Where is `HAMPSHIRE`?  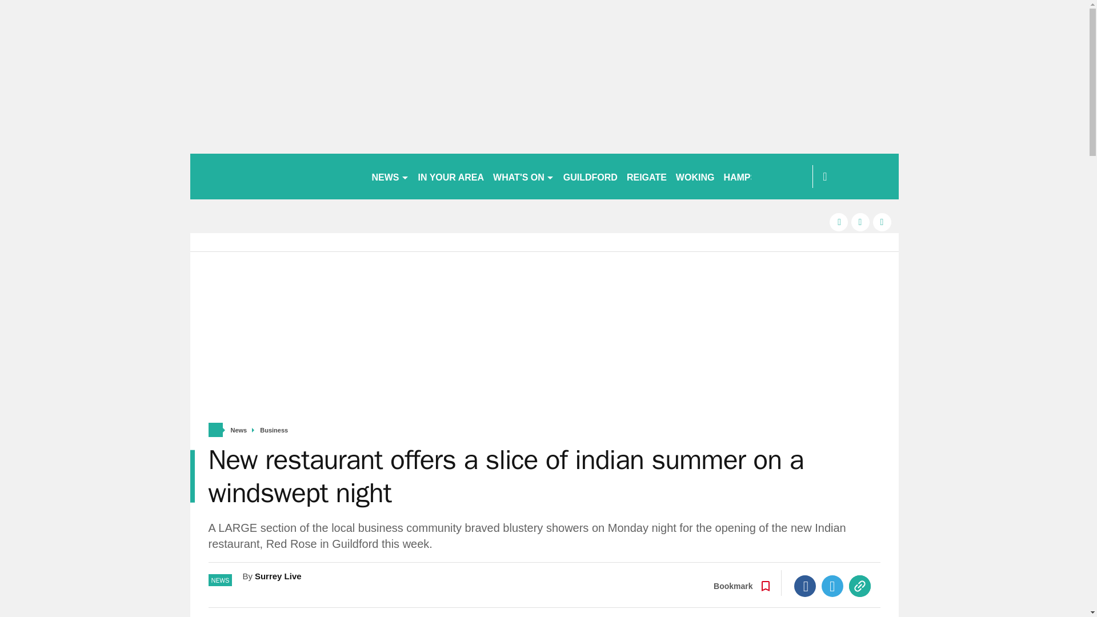
HAMPSHIRE is located at coordinates (751, 176).